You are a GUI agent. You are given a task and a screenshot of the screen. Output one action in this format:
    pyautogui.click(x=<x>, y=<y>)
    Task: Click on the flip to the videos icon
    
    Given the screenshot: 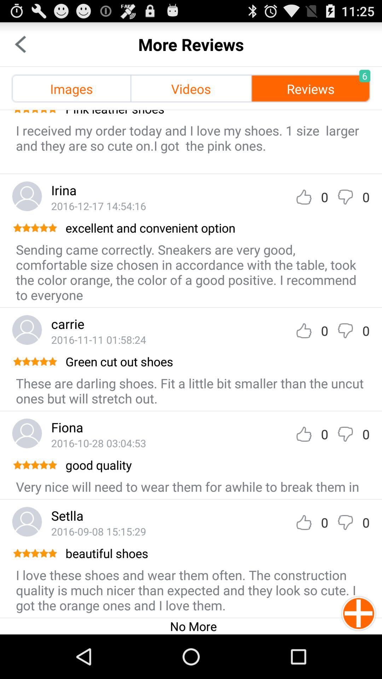 What is the action you would take?
    pyautogui.click(x=191, y=88)
    